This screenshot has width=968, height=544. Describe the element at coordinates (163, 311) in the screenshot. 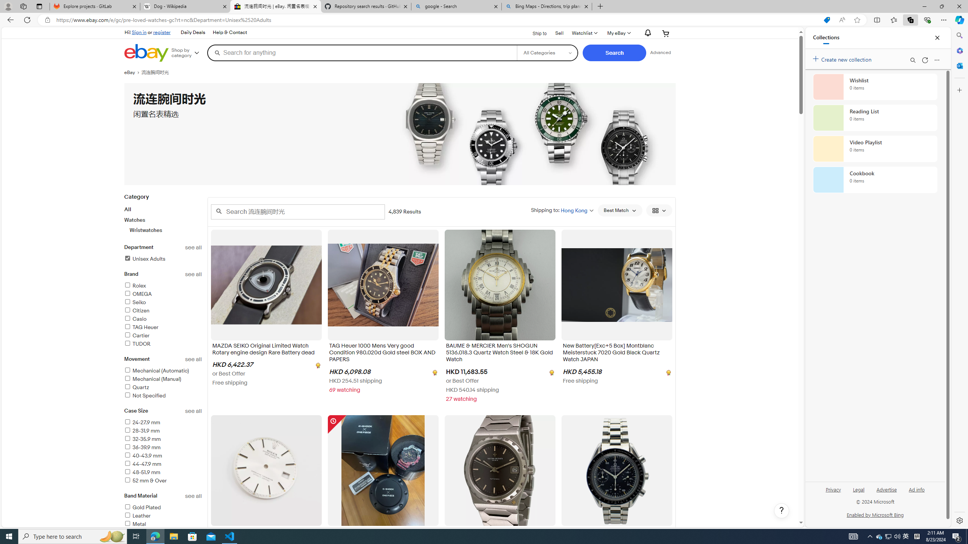

I see `Citizen` at that location.